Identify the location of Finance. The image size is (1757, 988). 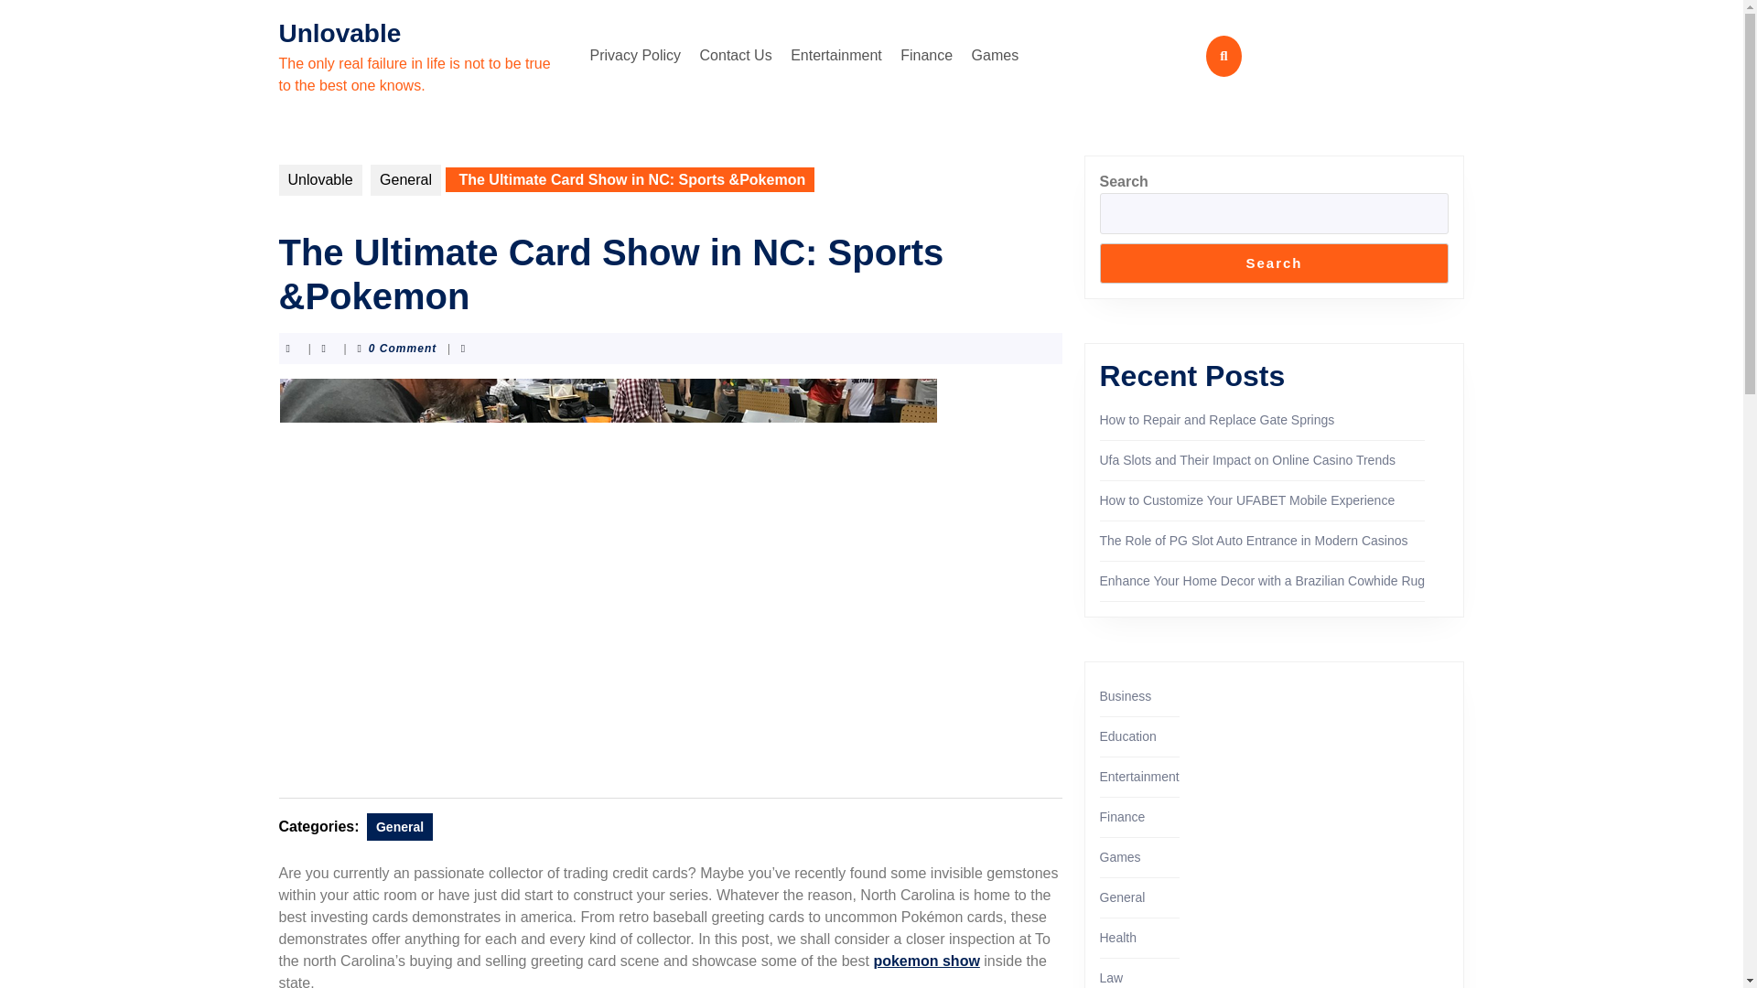
(1122, 816).